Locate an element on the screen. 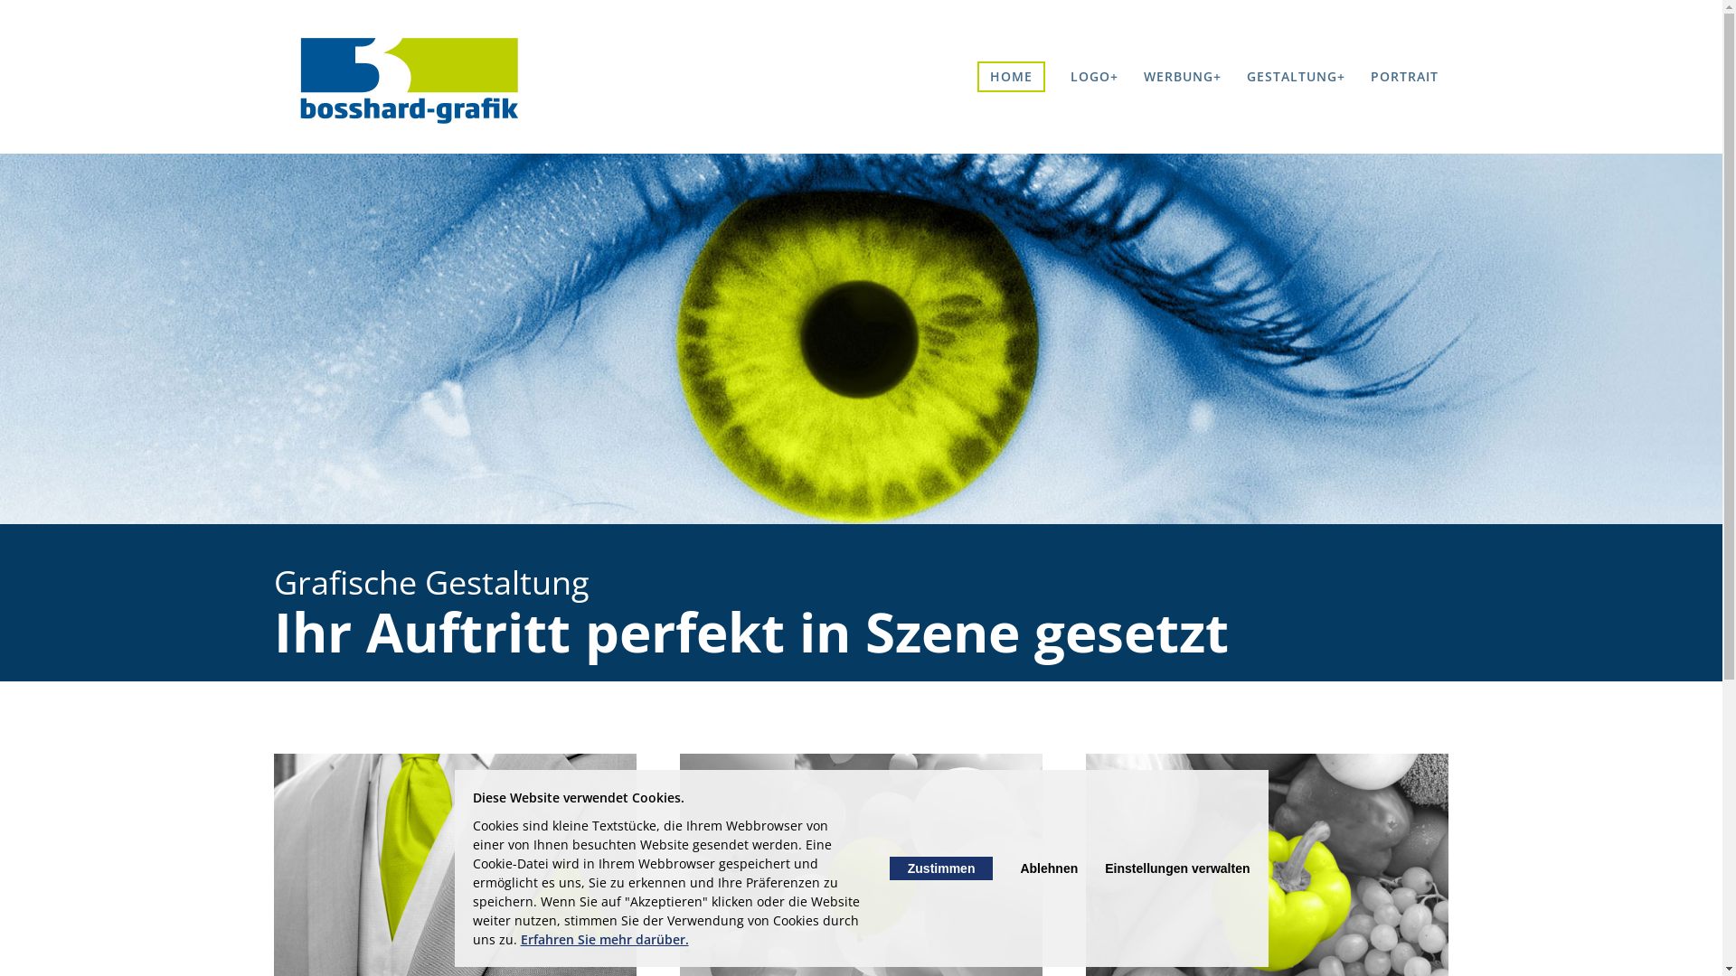 The width and height of the screenshot is (1736, 976). Ablehnen is located at coordinates (1049, 868).